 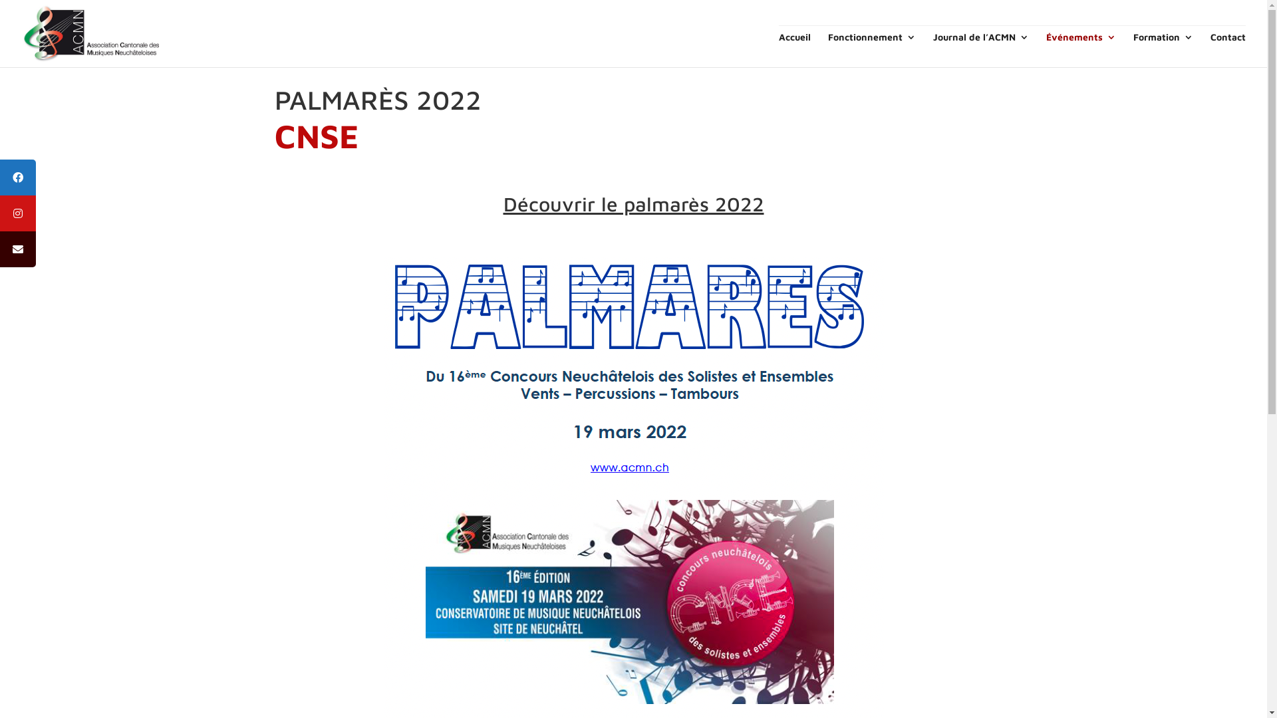 What do you see at coordinates (802, 608) in the screenshot?
I see `Galerie` at bounding box center [802, 608].